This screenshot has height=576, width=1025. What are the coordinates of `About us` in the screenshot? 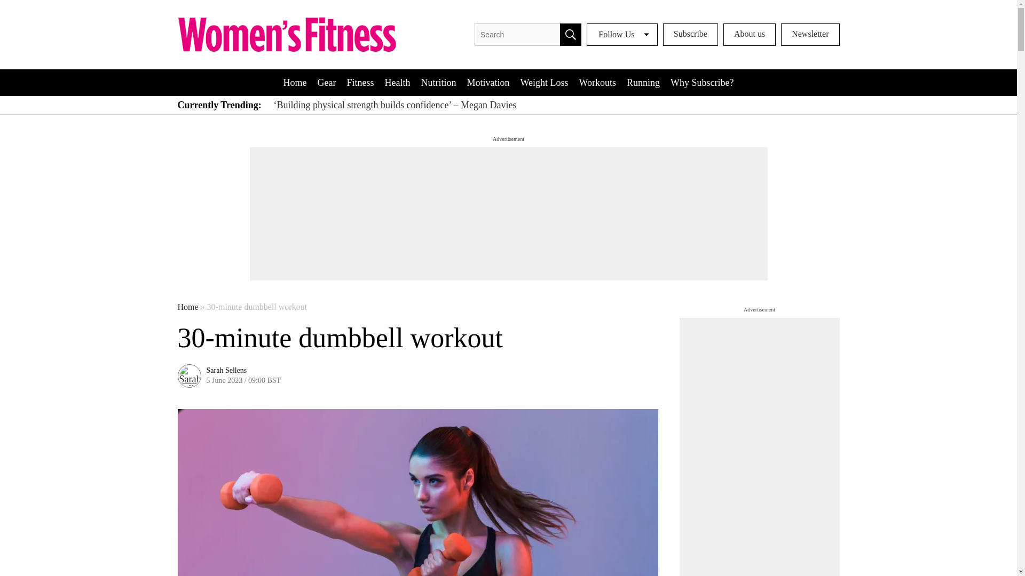 It's located at (750, 35).